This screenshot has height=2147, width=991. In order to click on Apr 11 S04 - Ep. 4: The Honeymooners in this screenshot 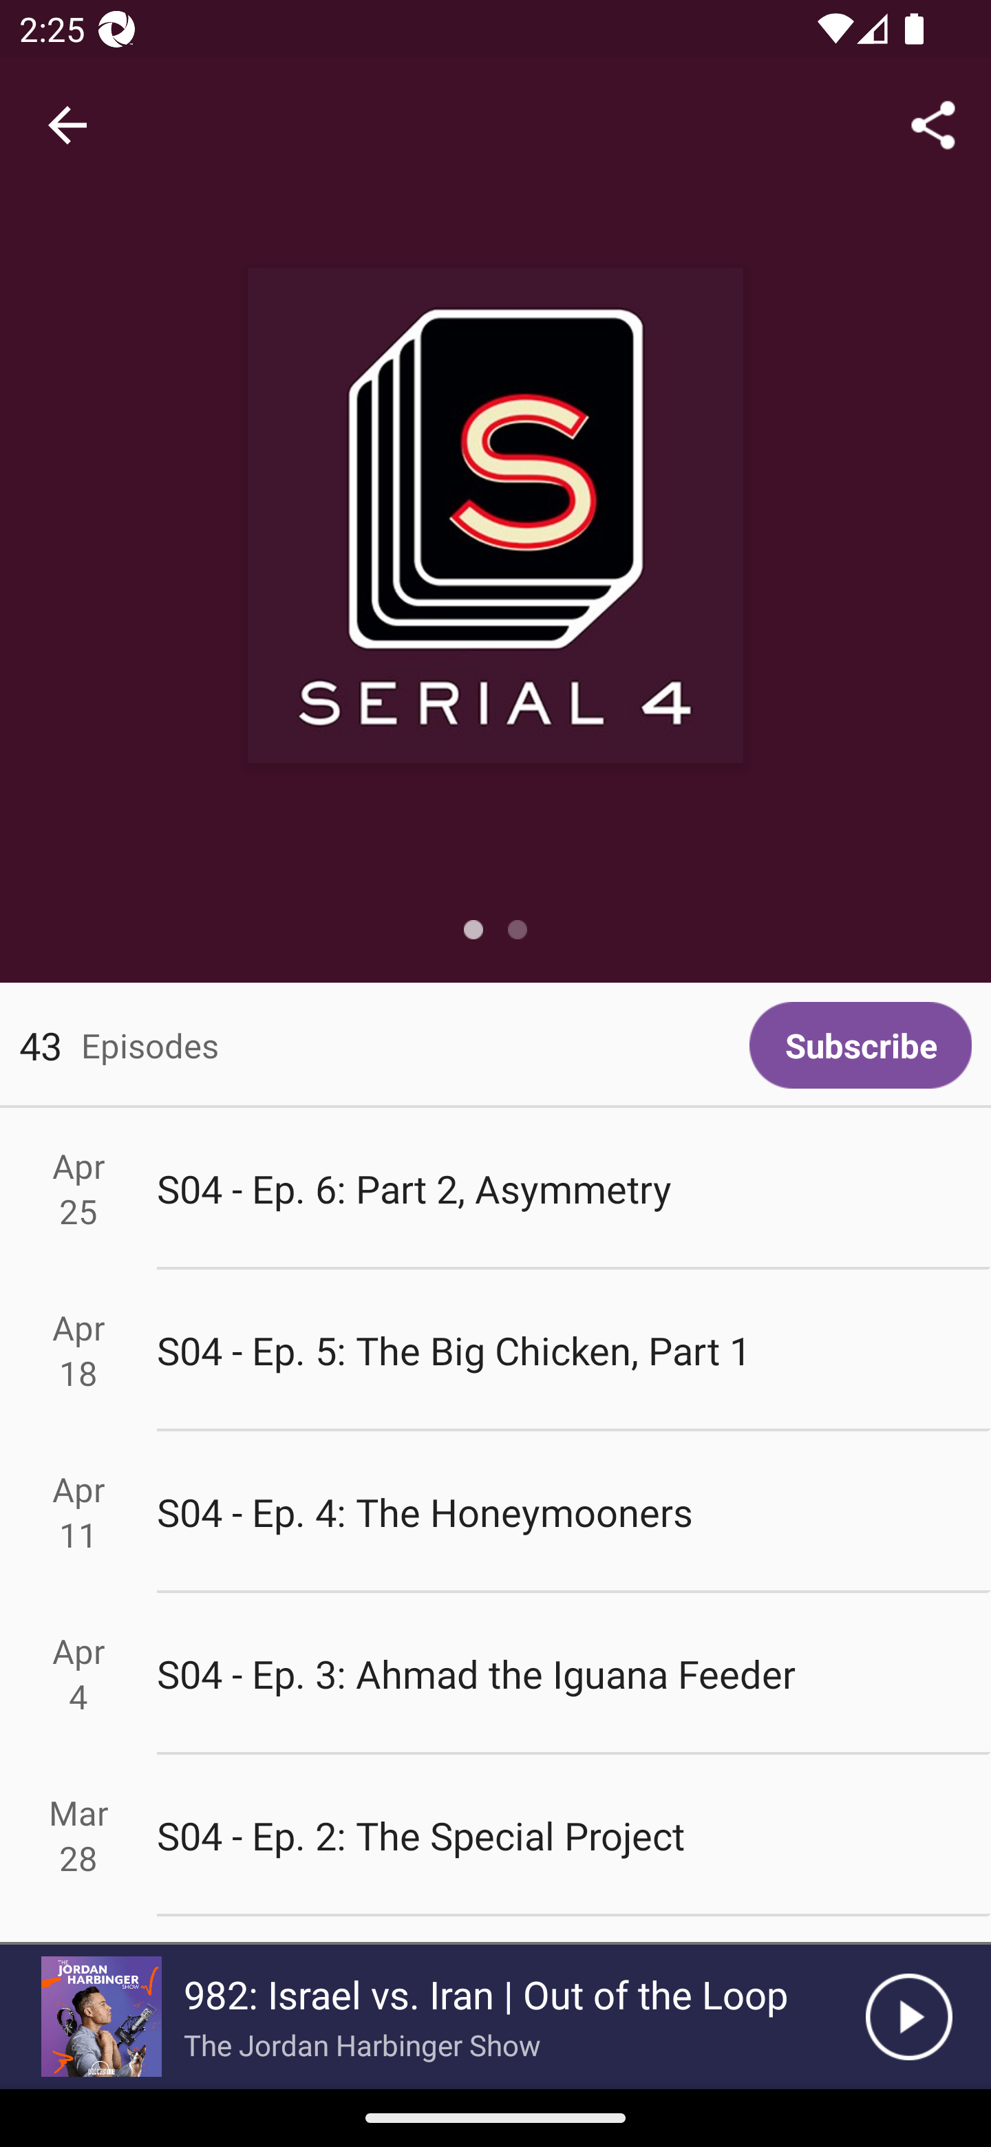, I will do `click(495, 1513)`.